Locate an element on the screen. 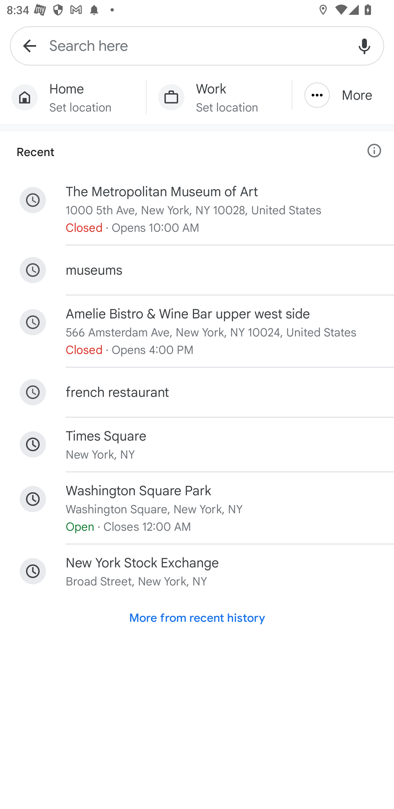 The height and width of the screenshot is (809, 394). More from recent history is located at coordinates (197, 618).